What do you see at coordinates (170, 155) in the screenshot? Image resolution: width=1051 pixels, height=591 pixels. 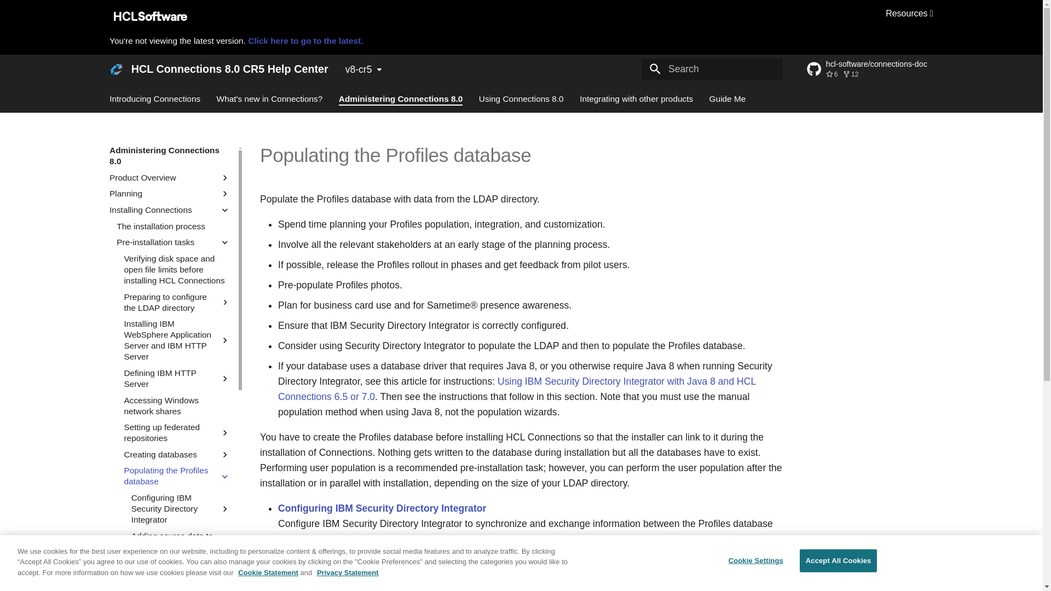 I see `Administering Connections 8.0` at bounding box center [170, 155].